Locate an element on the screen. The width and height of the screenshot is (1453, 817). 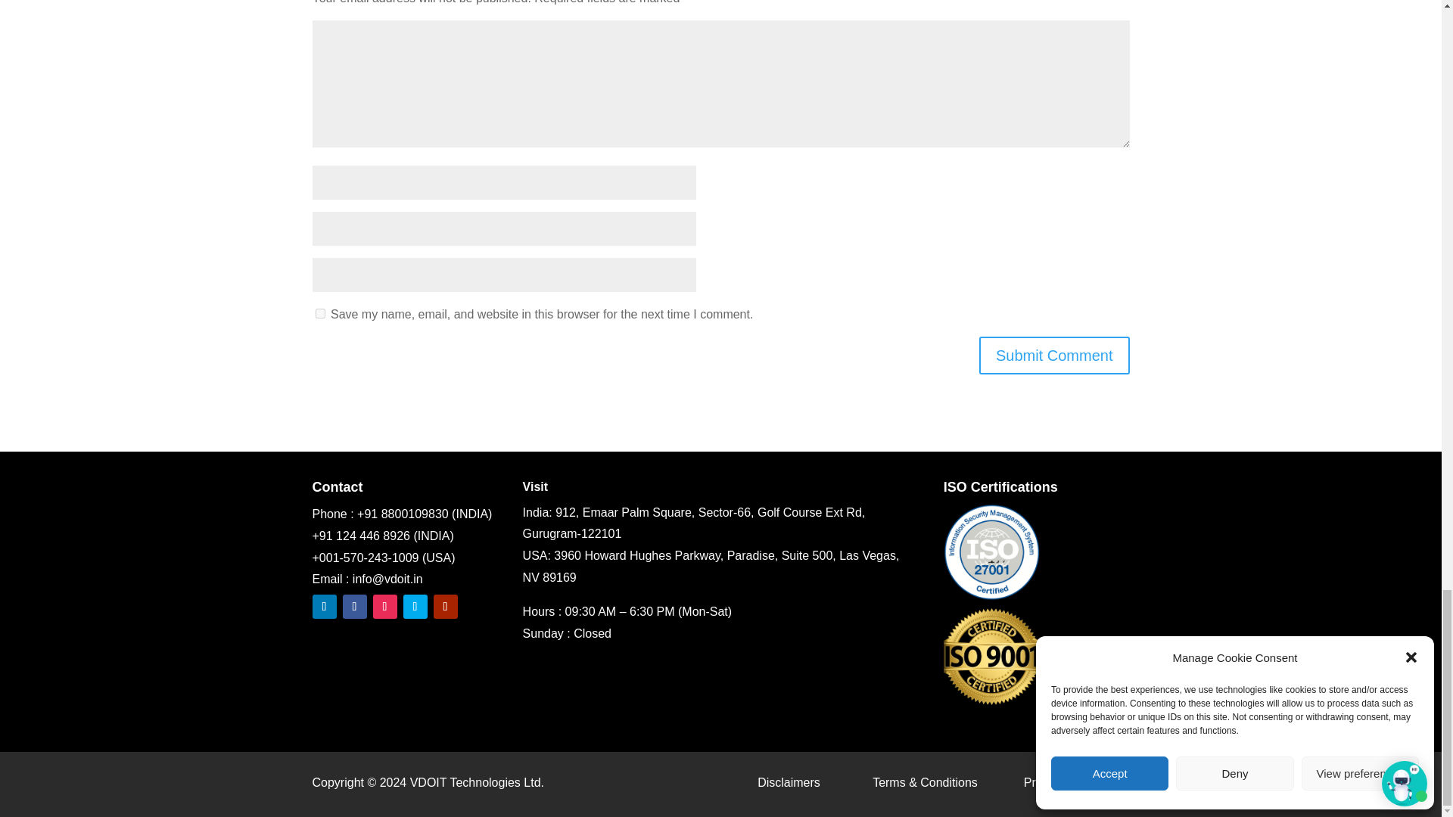
Follow on Instagram is located at coordinates (384, 607).